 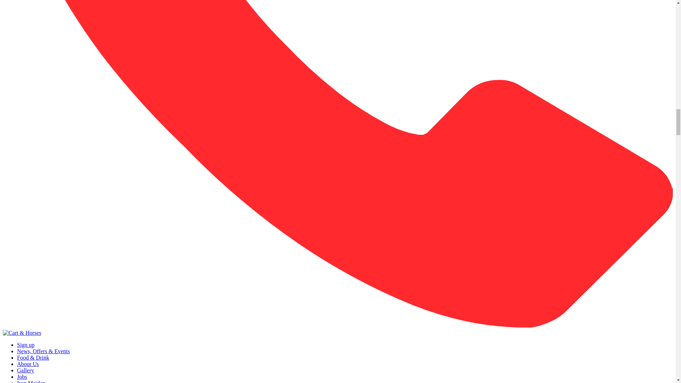 I want to click on About Us, so click(x=28, y=364).